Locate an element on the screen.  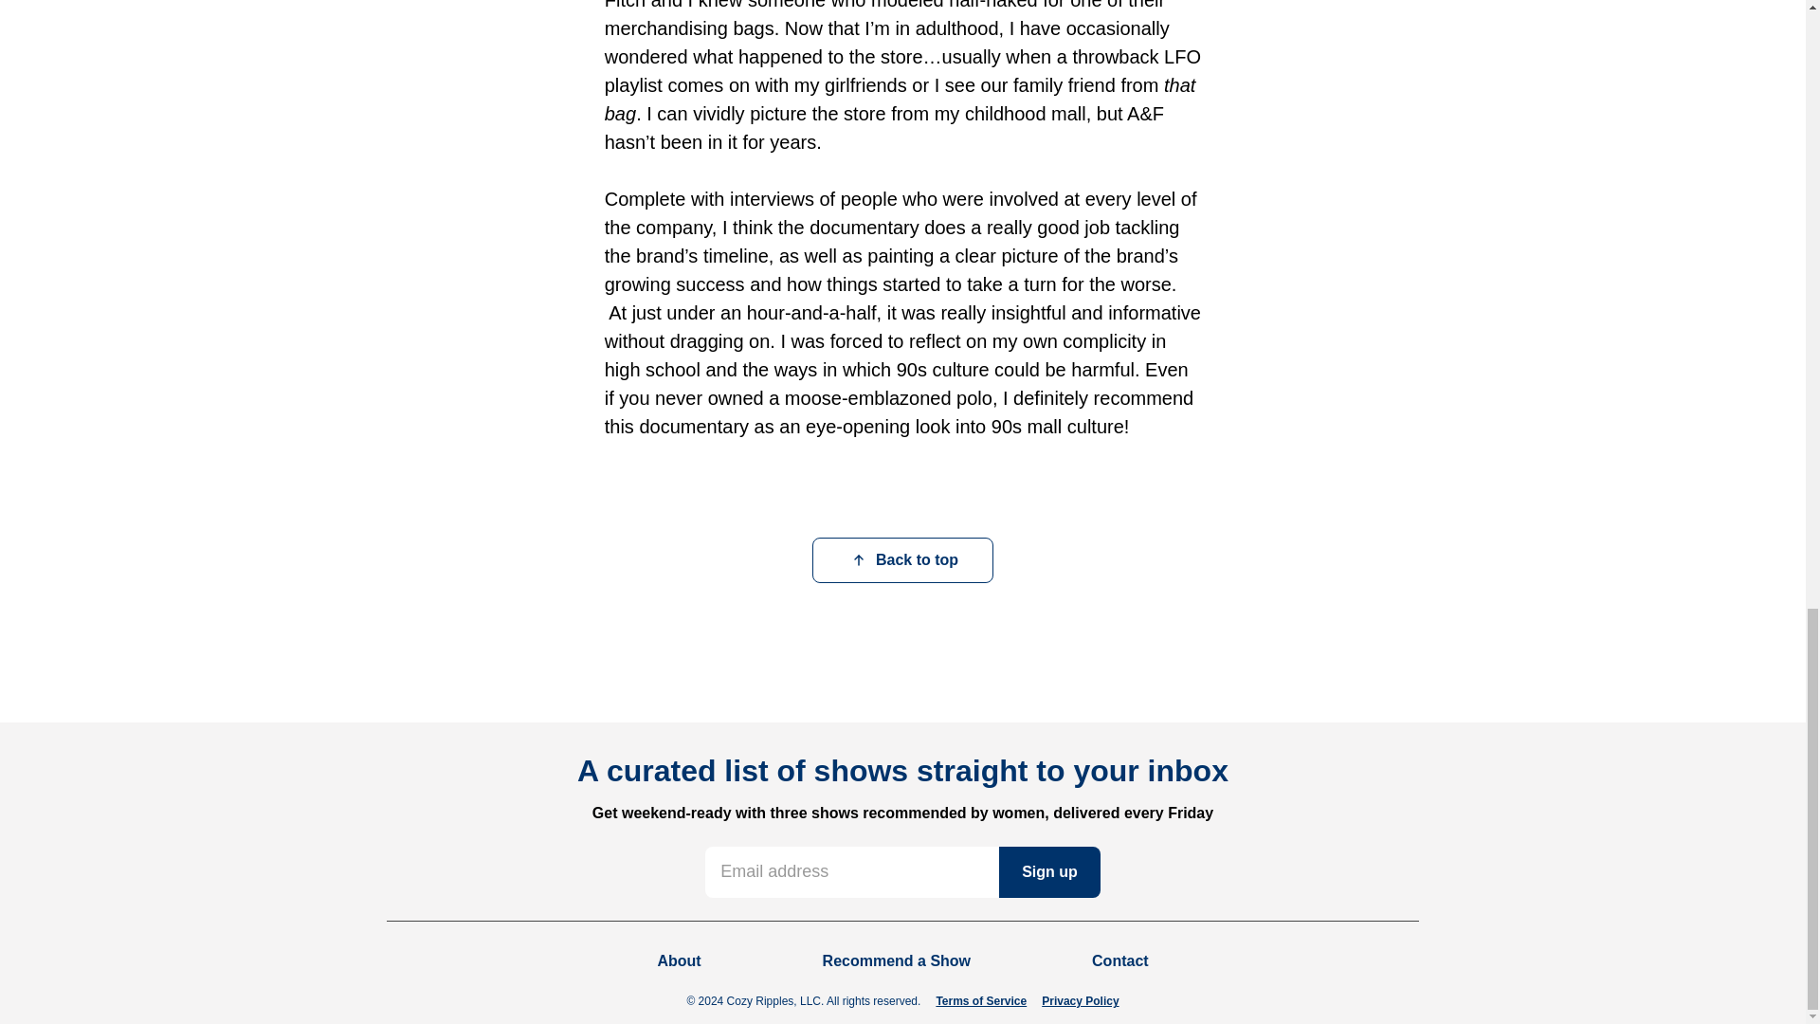
Privacy Policy is located at coordinates (1080, 1000).